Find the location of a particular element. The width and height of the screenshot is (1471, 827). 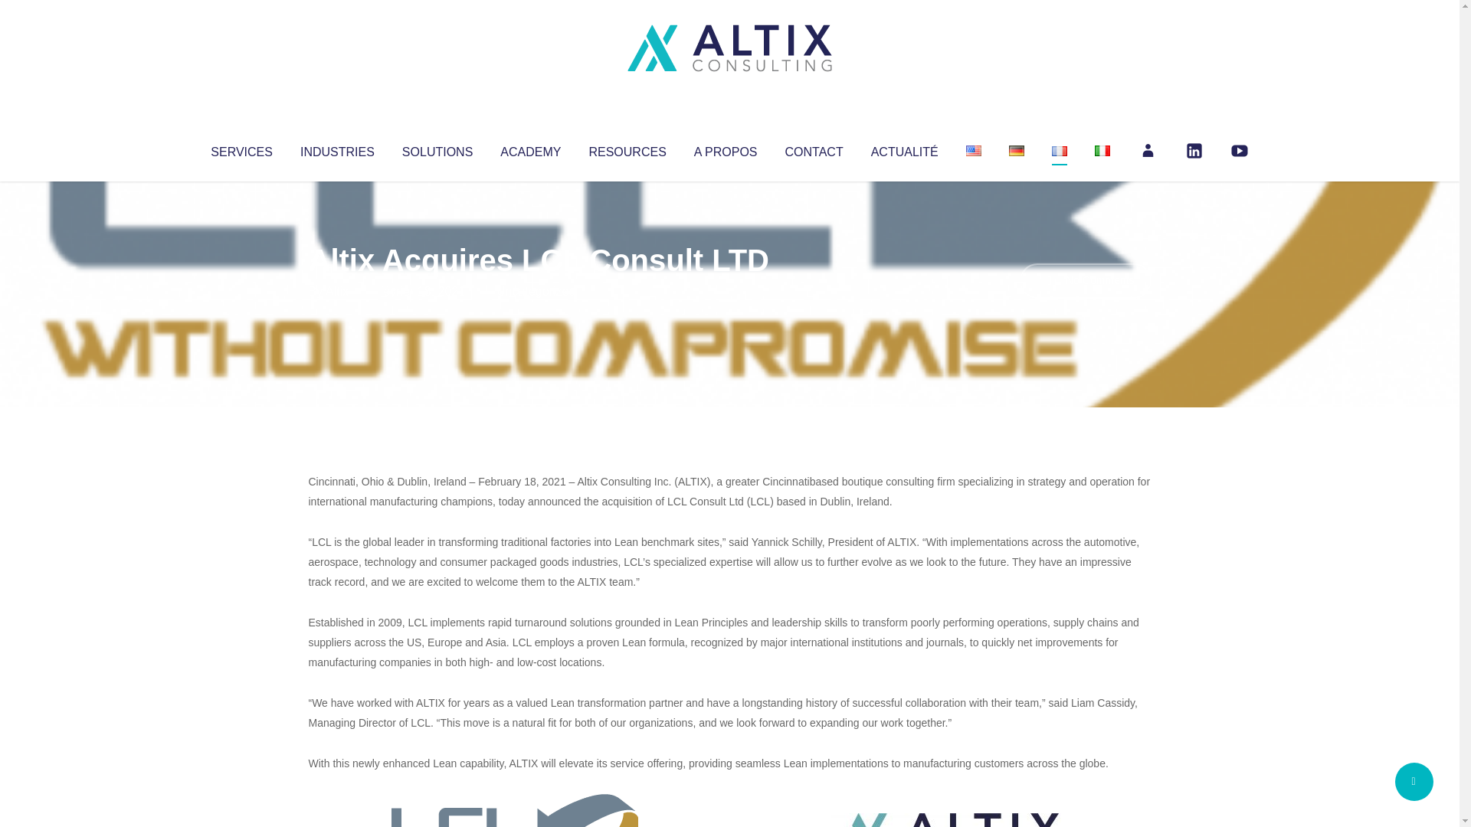

RESOURCES is located at coordinates (627, 149).